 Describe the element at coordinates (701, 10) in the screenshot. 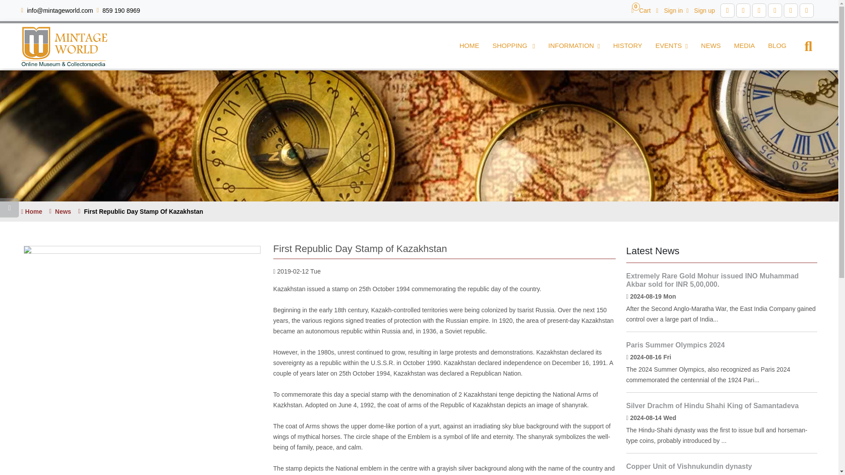

I see `Sign up` at that location.